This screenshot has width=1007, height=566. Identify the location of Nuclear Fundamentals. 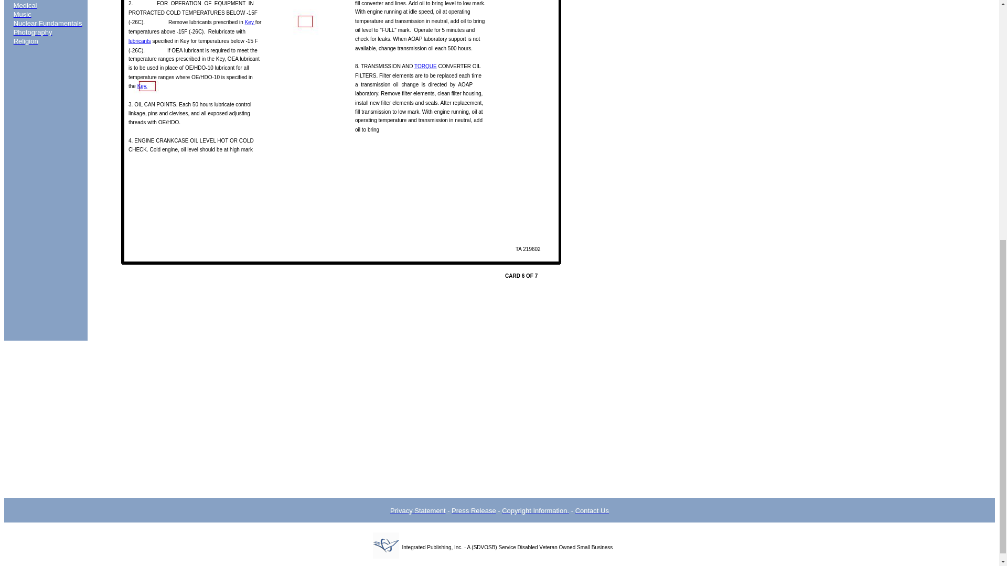
(48, 23).